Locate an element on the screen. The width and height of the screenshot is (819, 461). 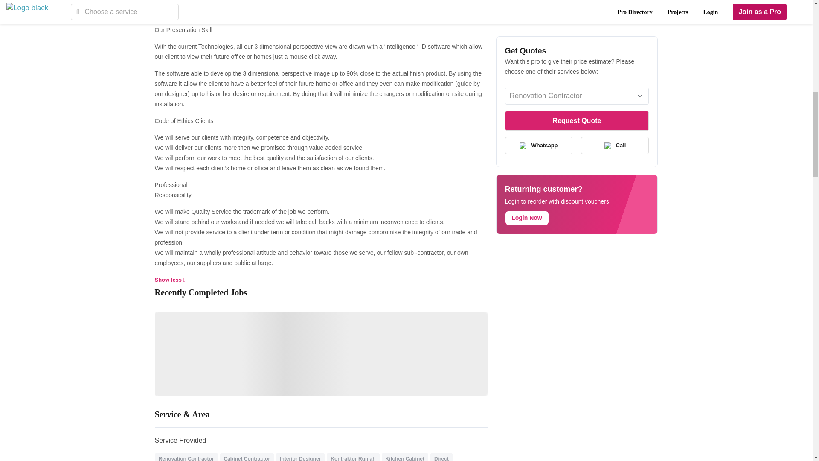
Show less is located at coordinates (170, 280).